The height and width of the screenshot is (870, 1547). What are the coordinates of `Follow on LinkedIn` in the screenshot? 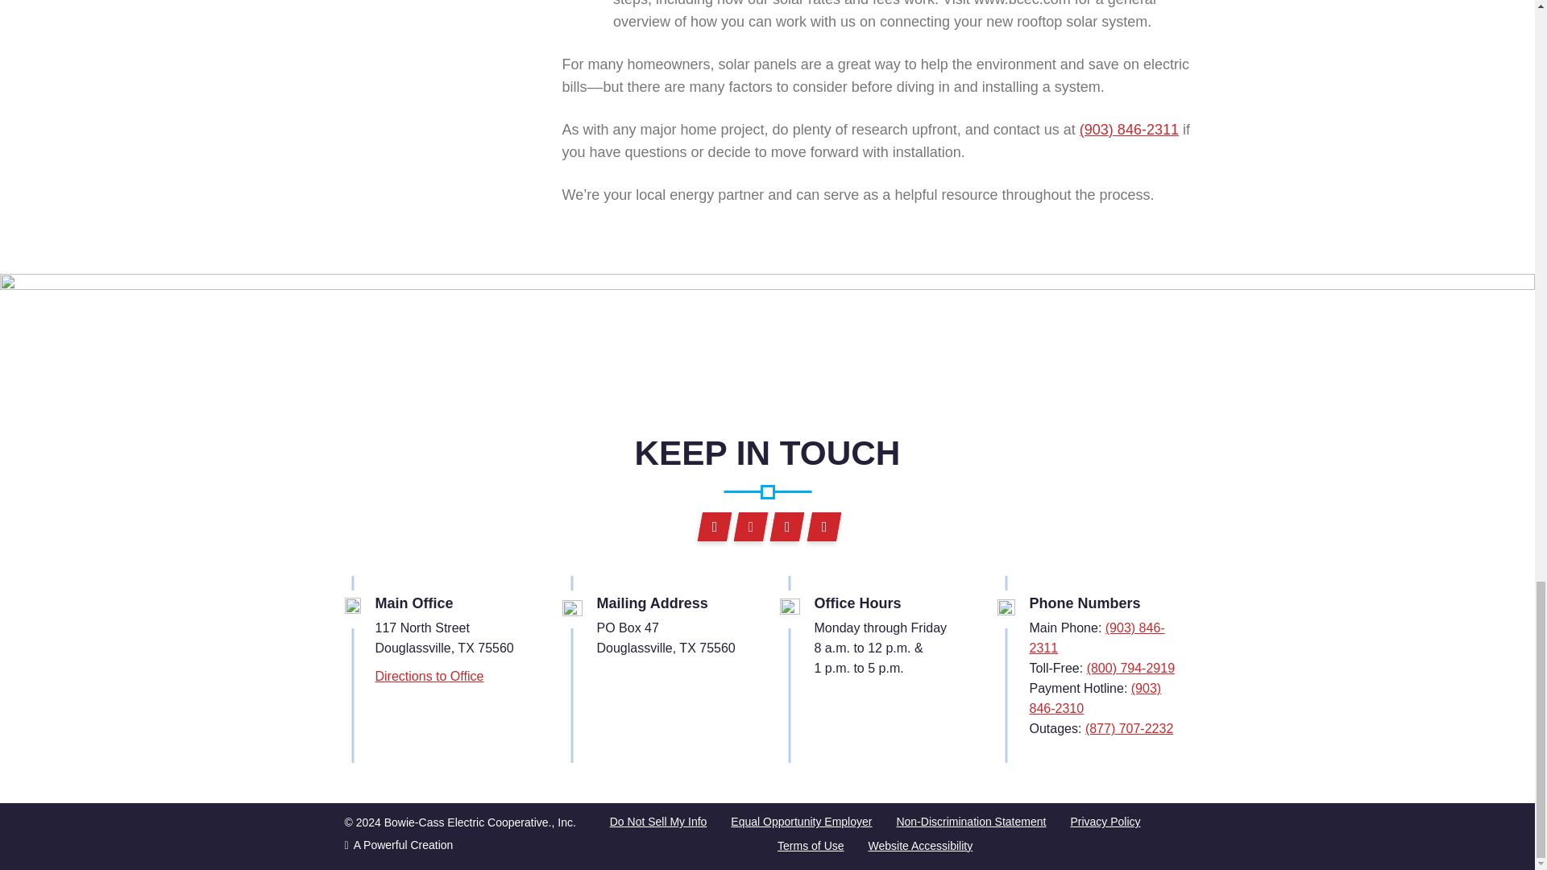 It's located at (785, 527).